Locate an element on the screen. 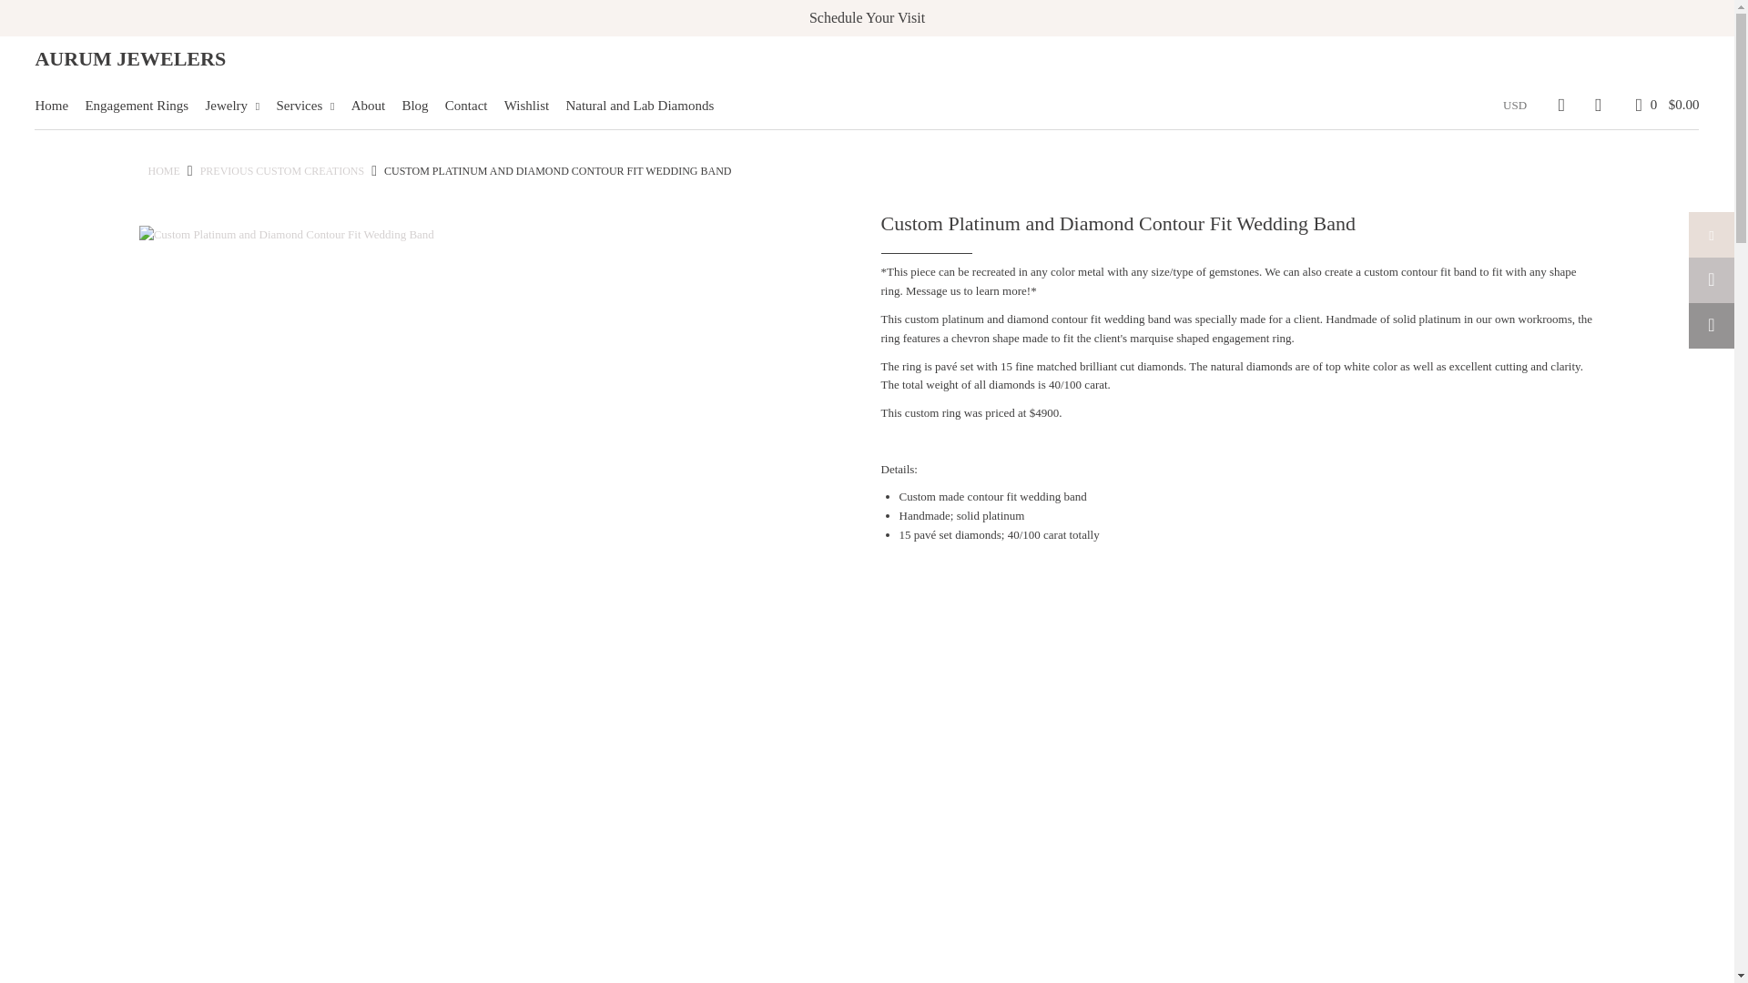 Image resolution: width=1748 pixels, height=983 pixels. Wishlist is located at coordinates (534, 106).